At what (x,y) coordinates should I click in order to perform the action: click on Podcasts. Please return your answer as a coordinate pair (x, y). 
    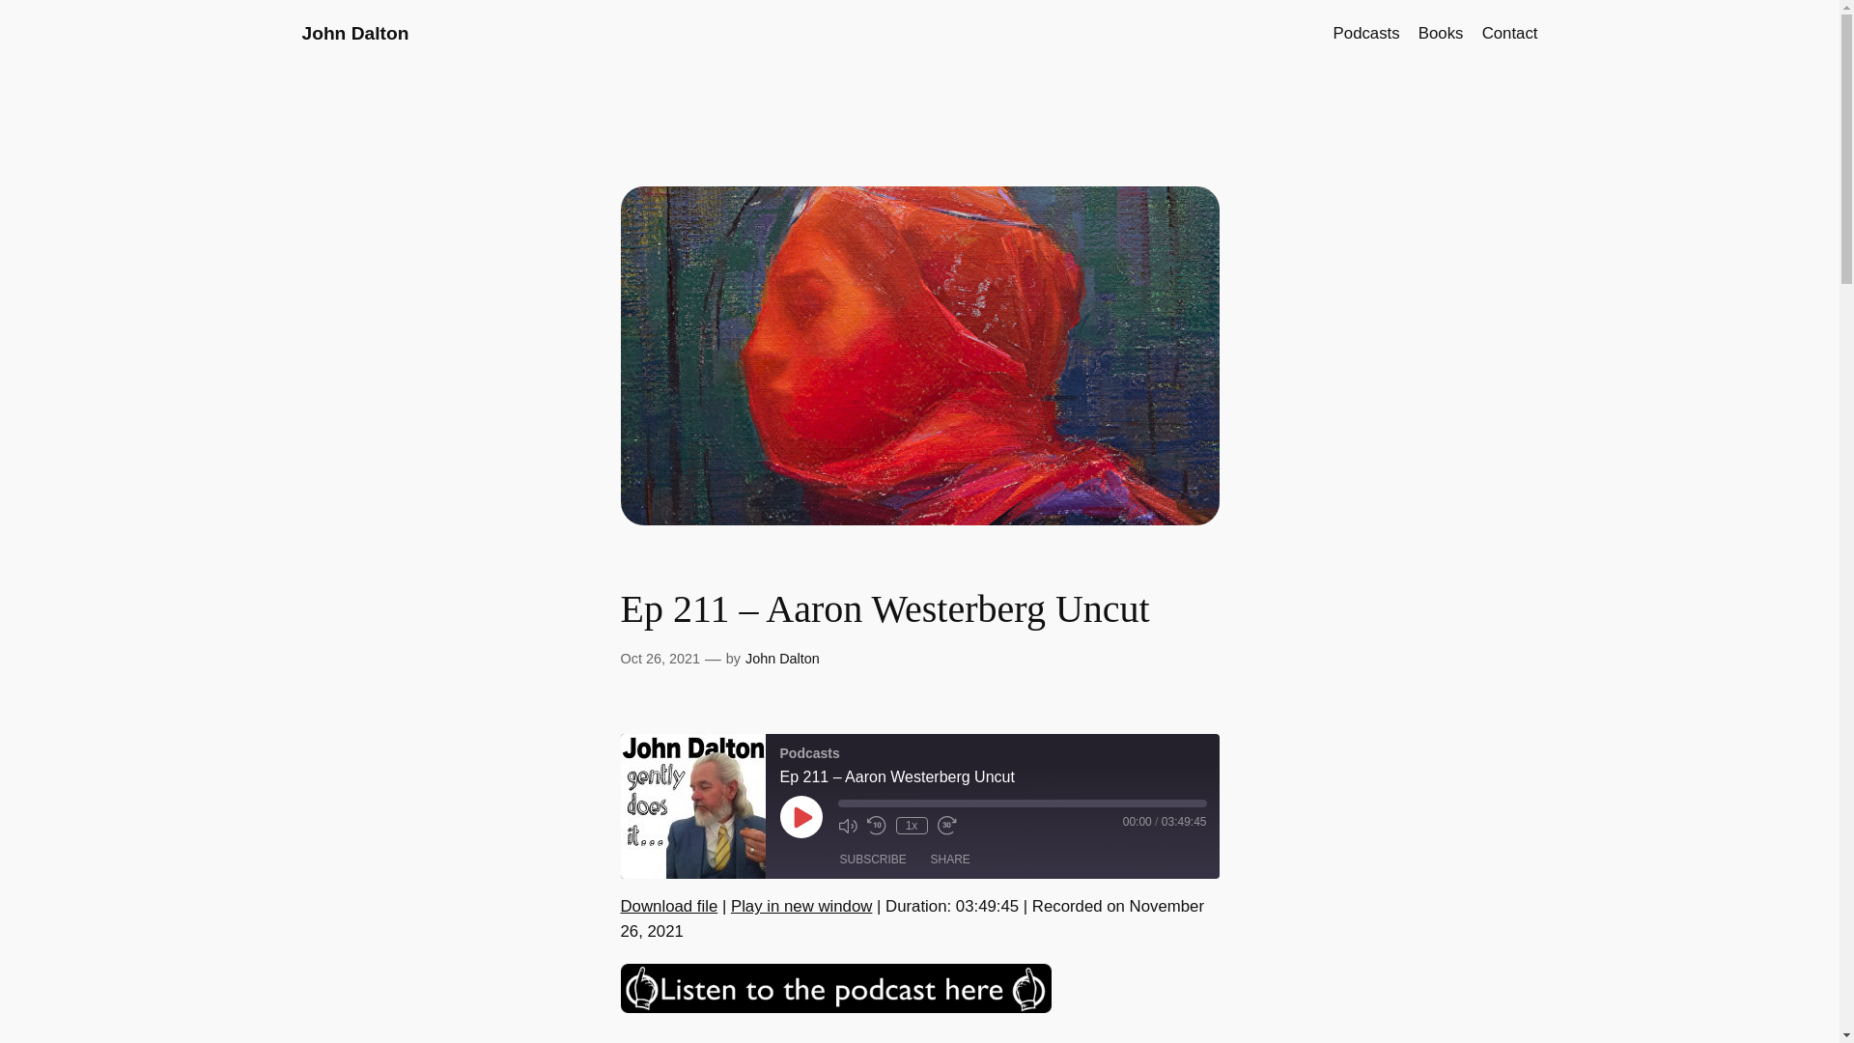
    Looking at the image, I should click on (691, 806).